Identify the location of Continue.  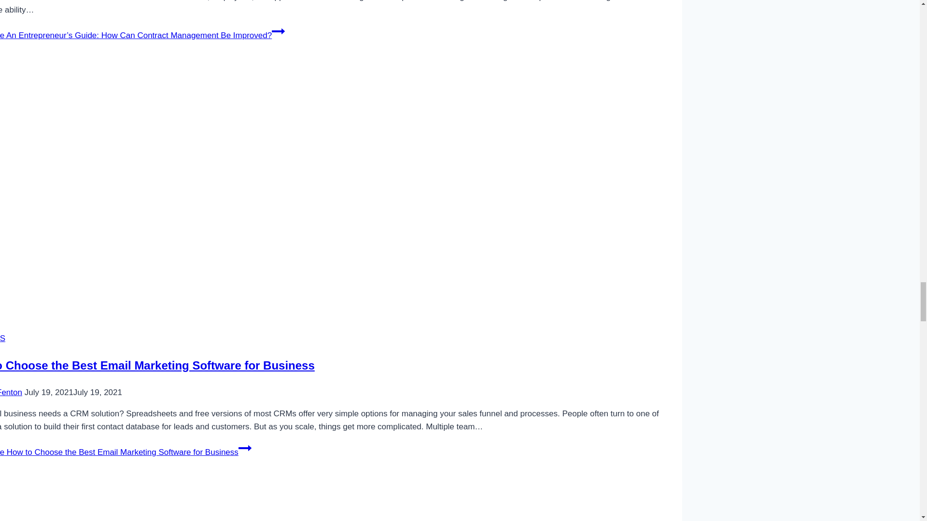
(278, 31).